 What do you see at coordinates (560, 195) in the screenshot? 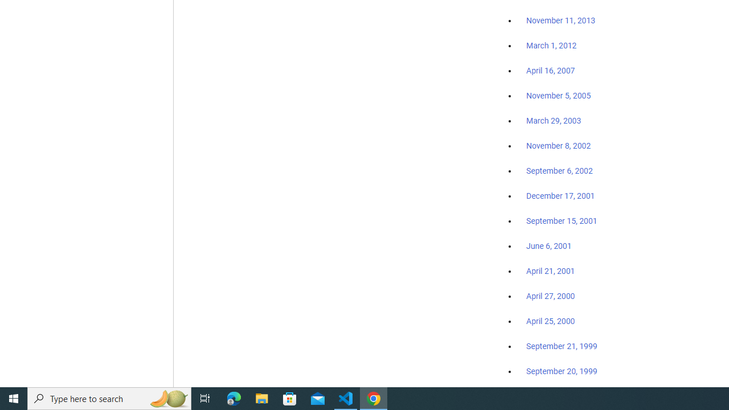
I see `December 17, 2001` at bounding box center [560, 195].